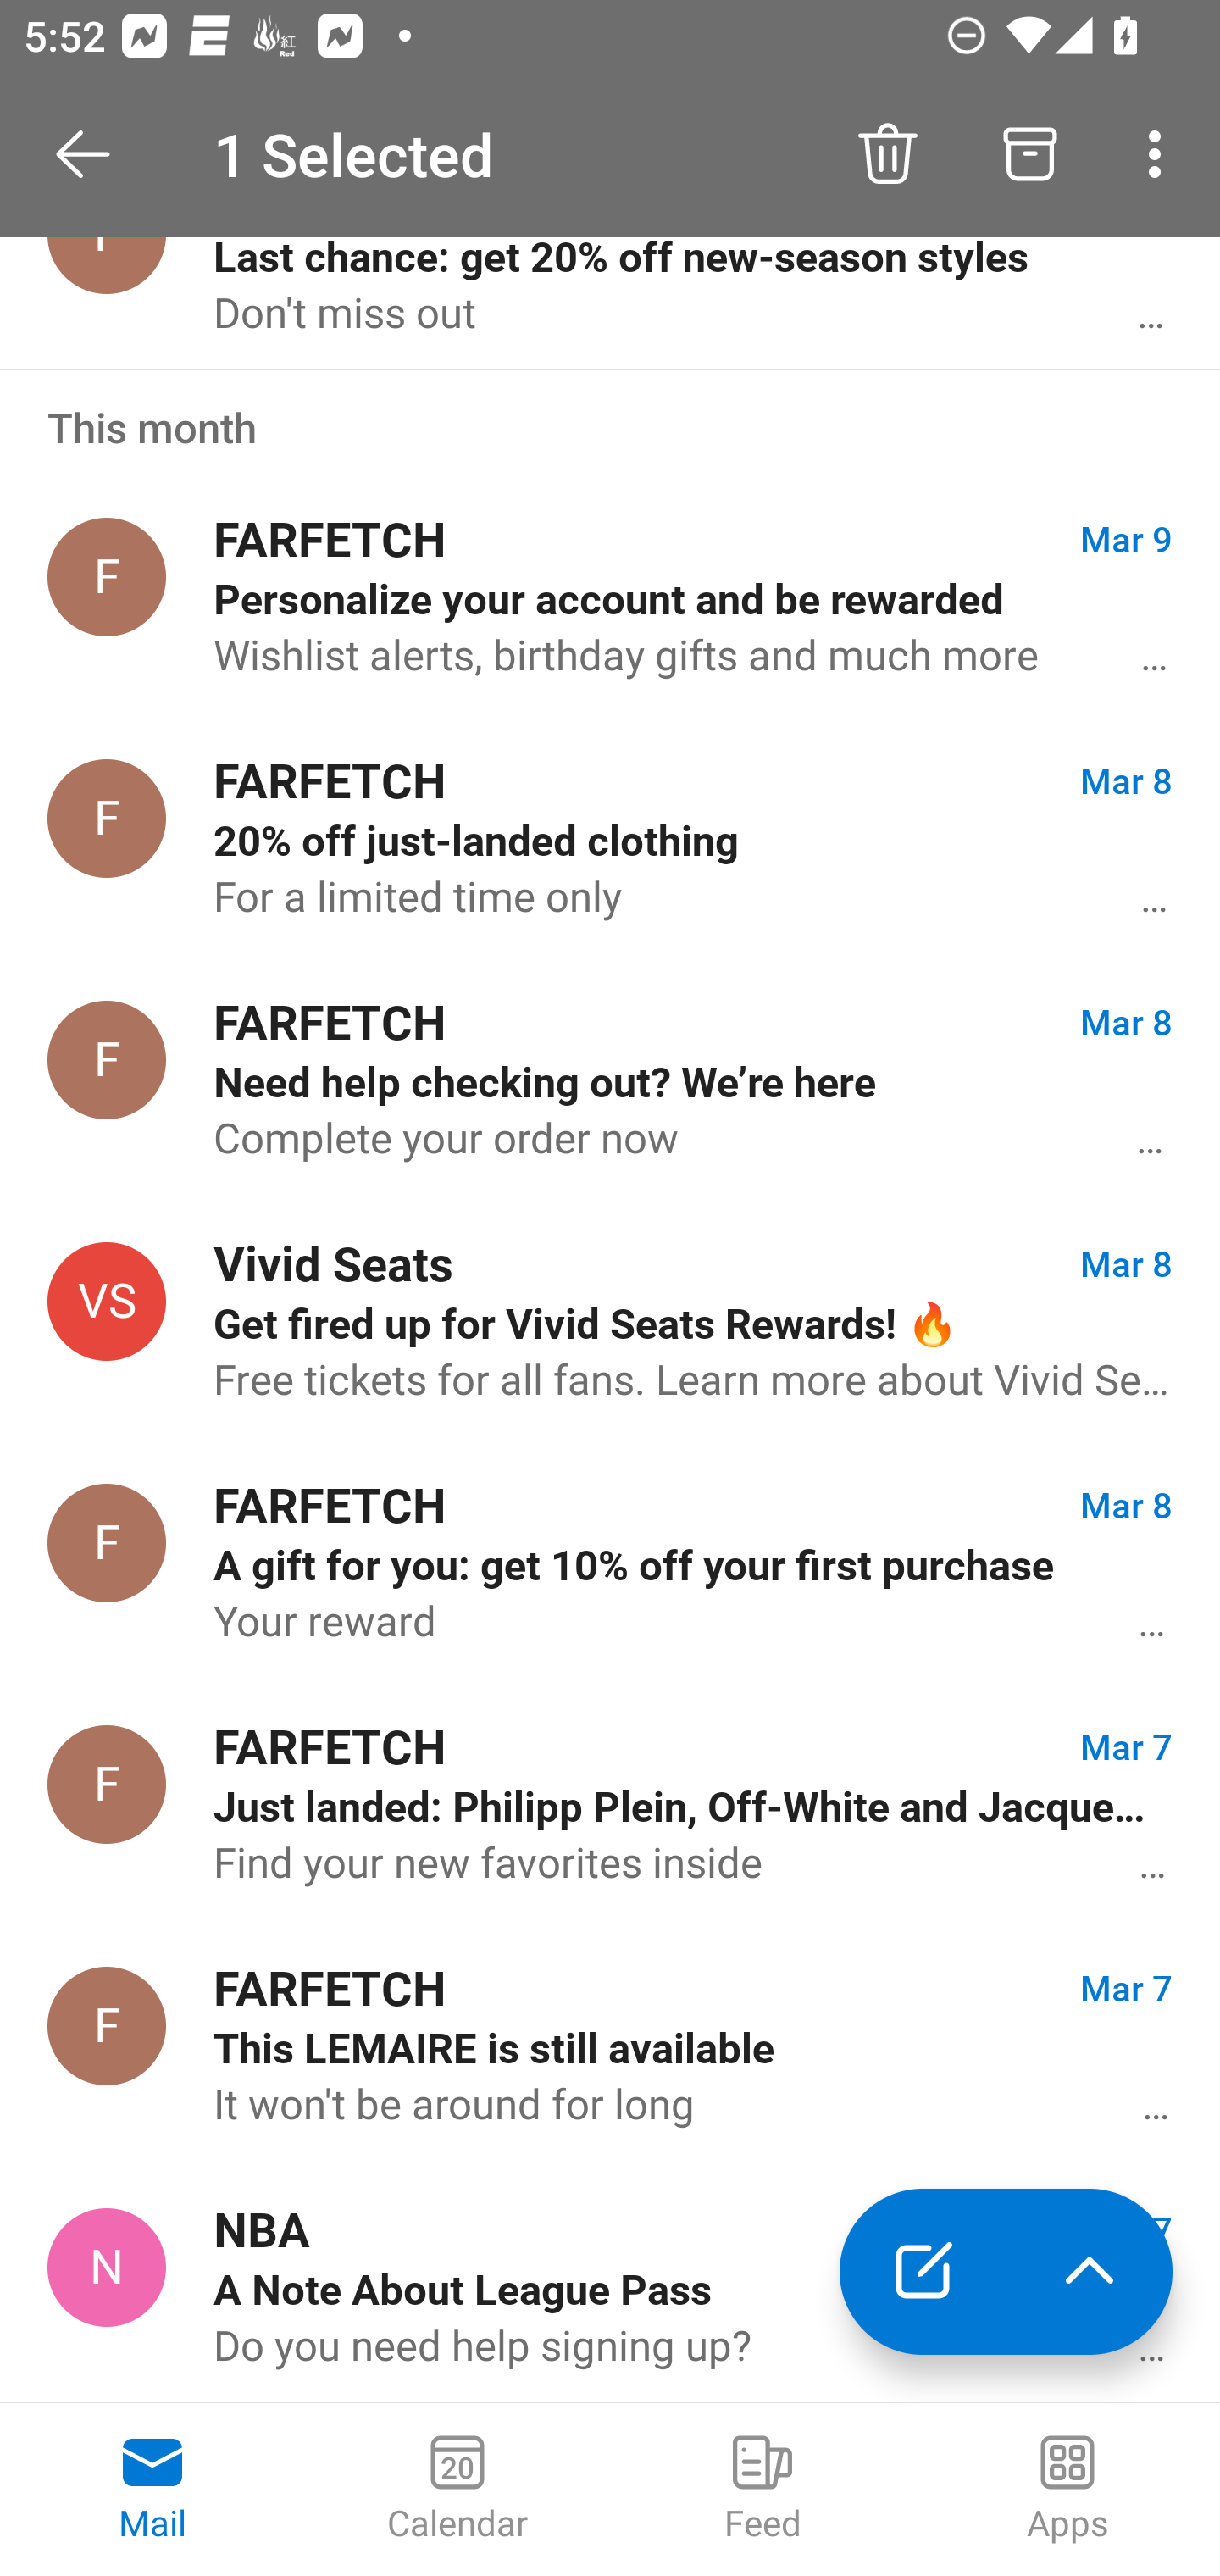 Image resolution: width=1220 pixels, height=2576 pixels. Describe the element at coordinates (1161, 154) in the screenshot. I see `More options` at that location.